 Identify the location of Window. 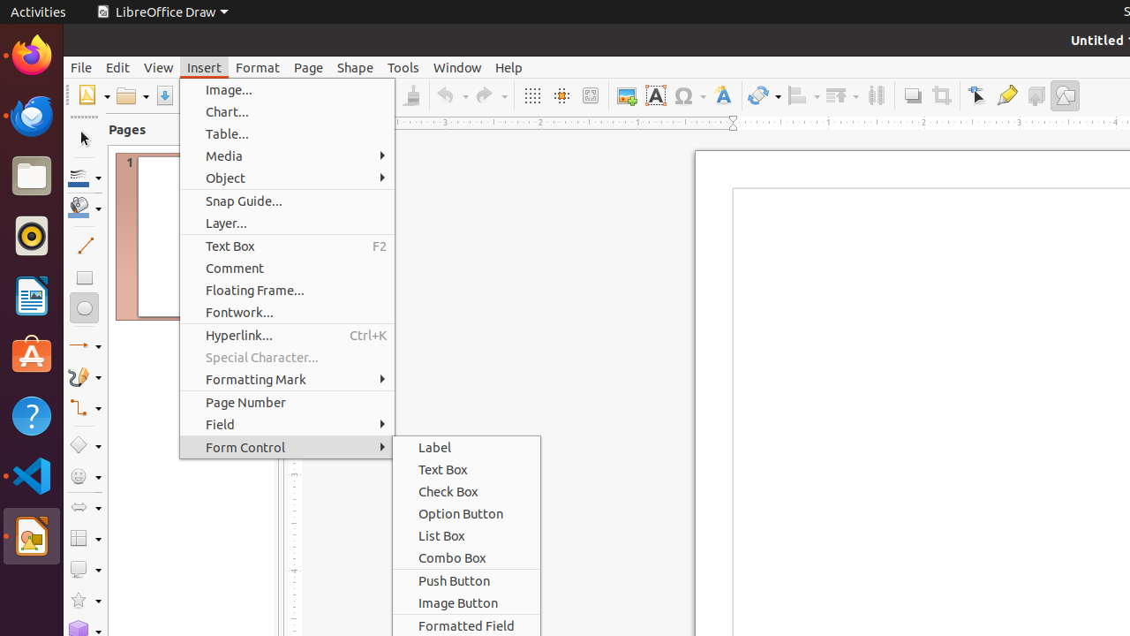
(457, 67).